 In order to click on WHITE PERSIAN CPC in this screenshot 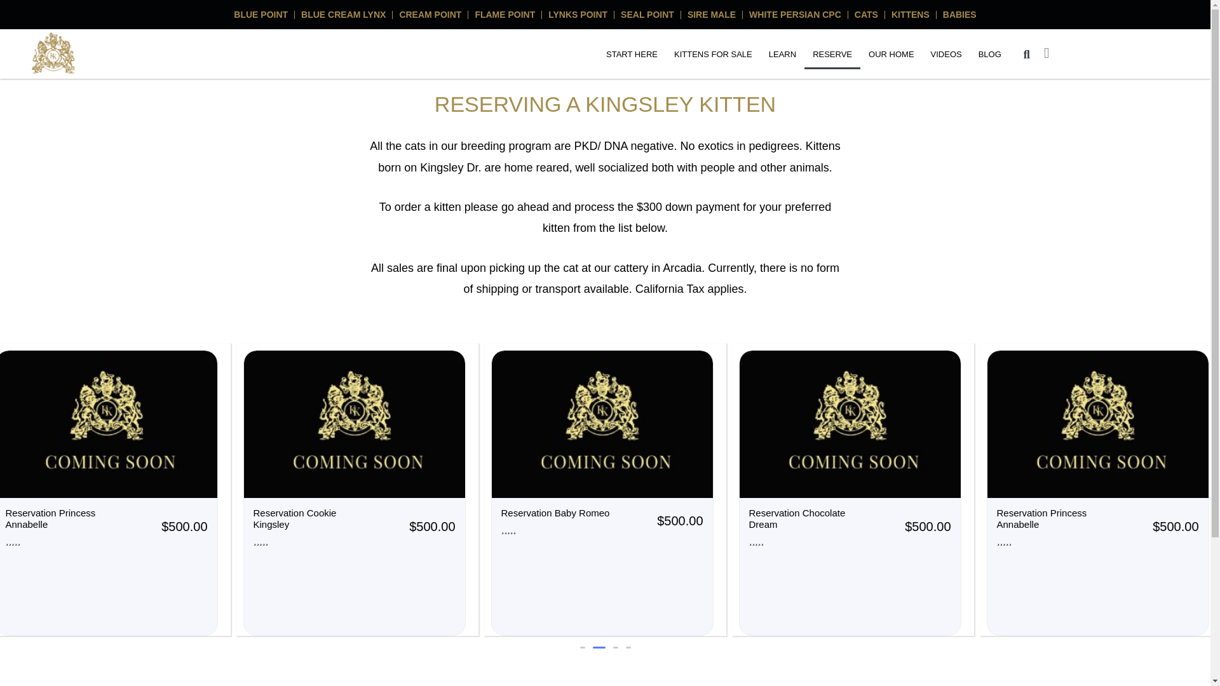, I will do `click(796, 14)`.